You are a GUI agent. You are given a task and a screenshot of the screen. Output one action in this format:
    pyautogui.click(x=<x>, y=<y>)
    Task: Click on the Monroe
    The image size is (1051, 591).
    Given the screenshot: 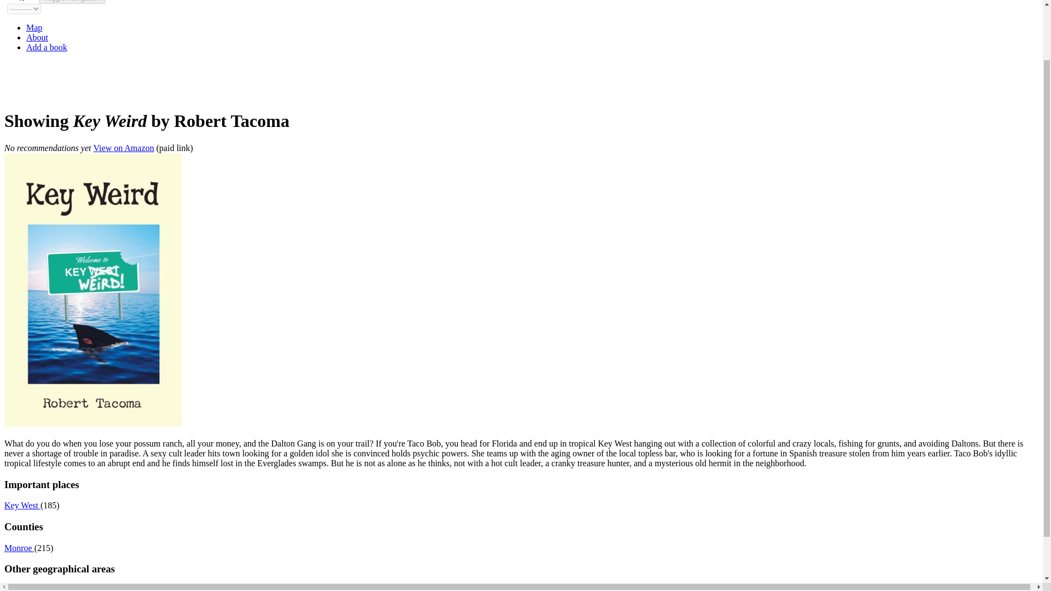 What is the action you would take?
    pyautogui.click(x=19, y=547)
    